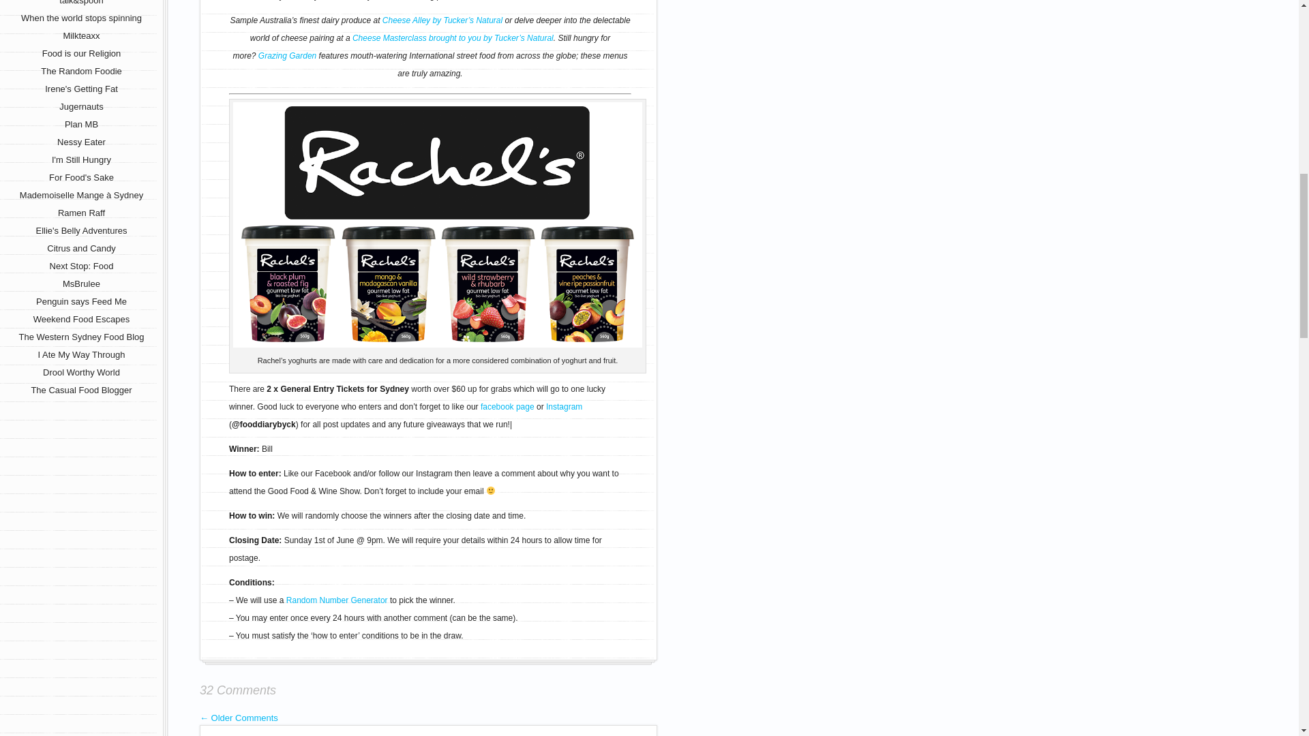 The image size is (1309, 736). Describe the element at coordinates (82, 372) in the screenshot. I see `Drool Worthy World` at that location.